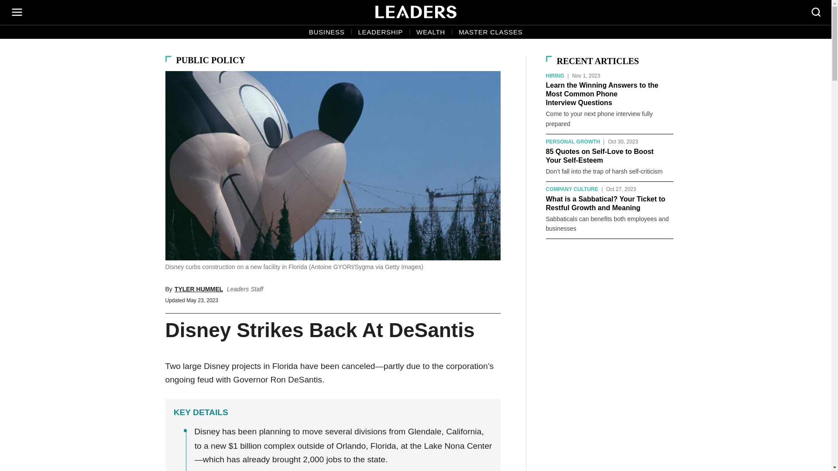 The width and height of the screenshot is (838, 471). I want to click on WEALTH, so click(430, 32).